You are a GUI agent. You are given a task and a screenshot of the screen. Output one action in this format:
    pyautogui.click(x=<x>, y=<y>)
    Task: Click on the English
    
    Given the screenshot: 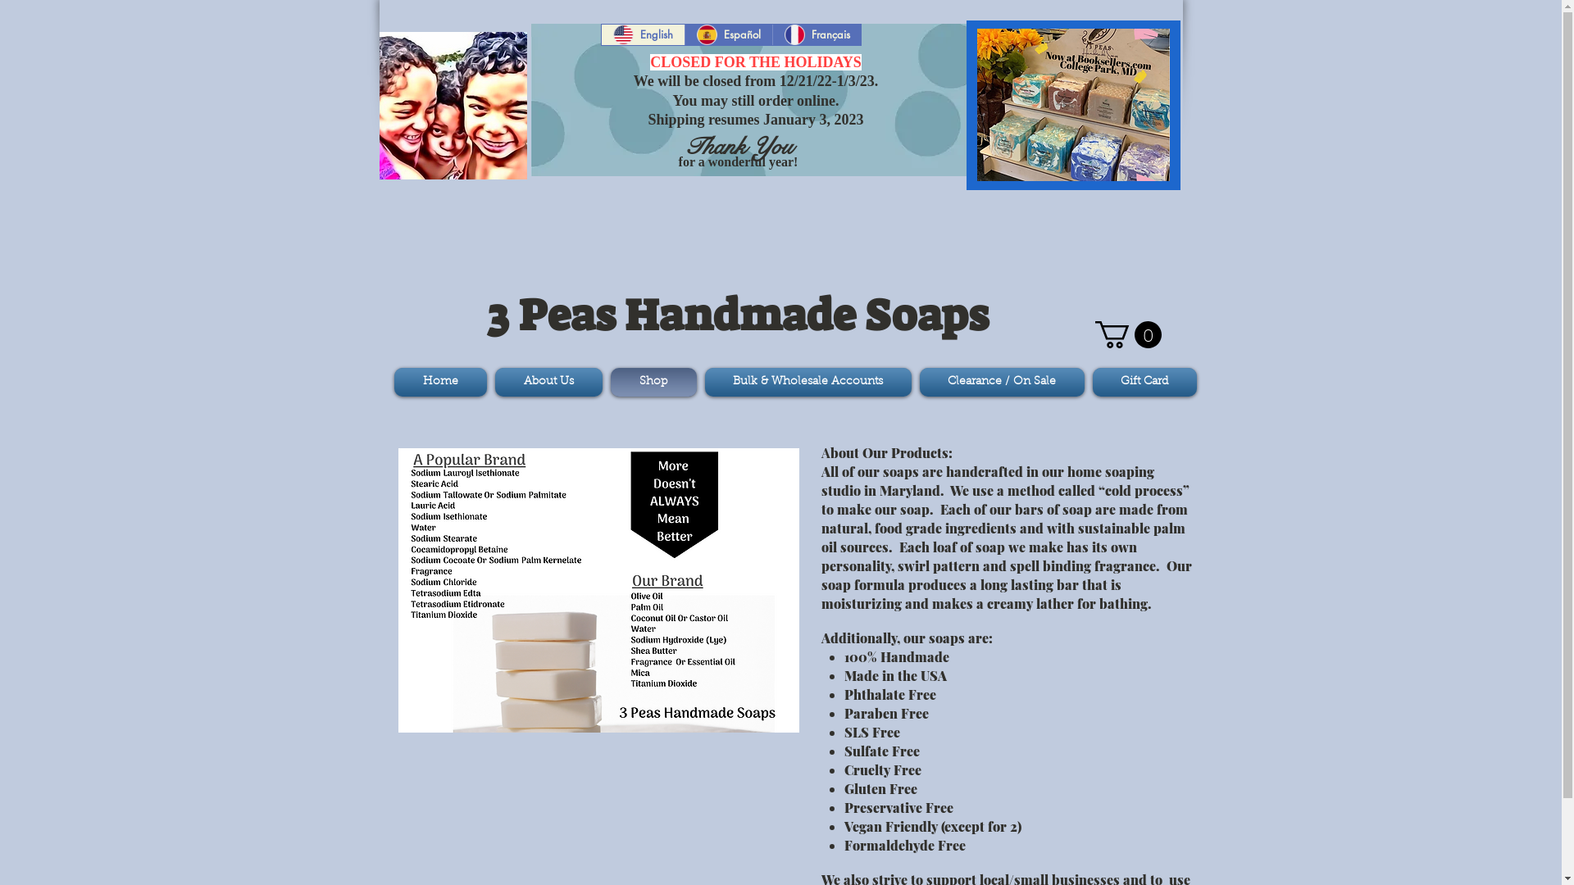 What is the action you would take?
    pyautogui.click(x=643, y=34)
    